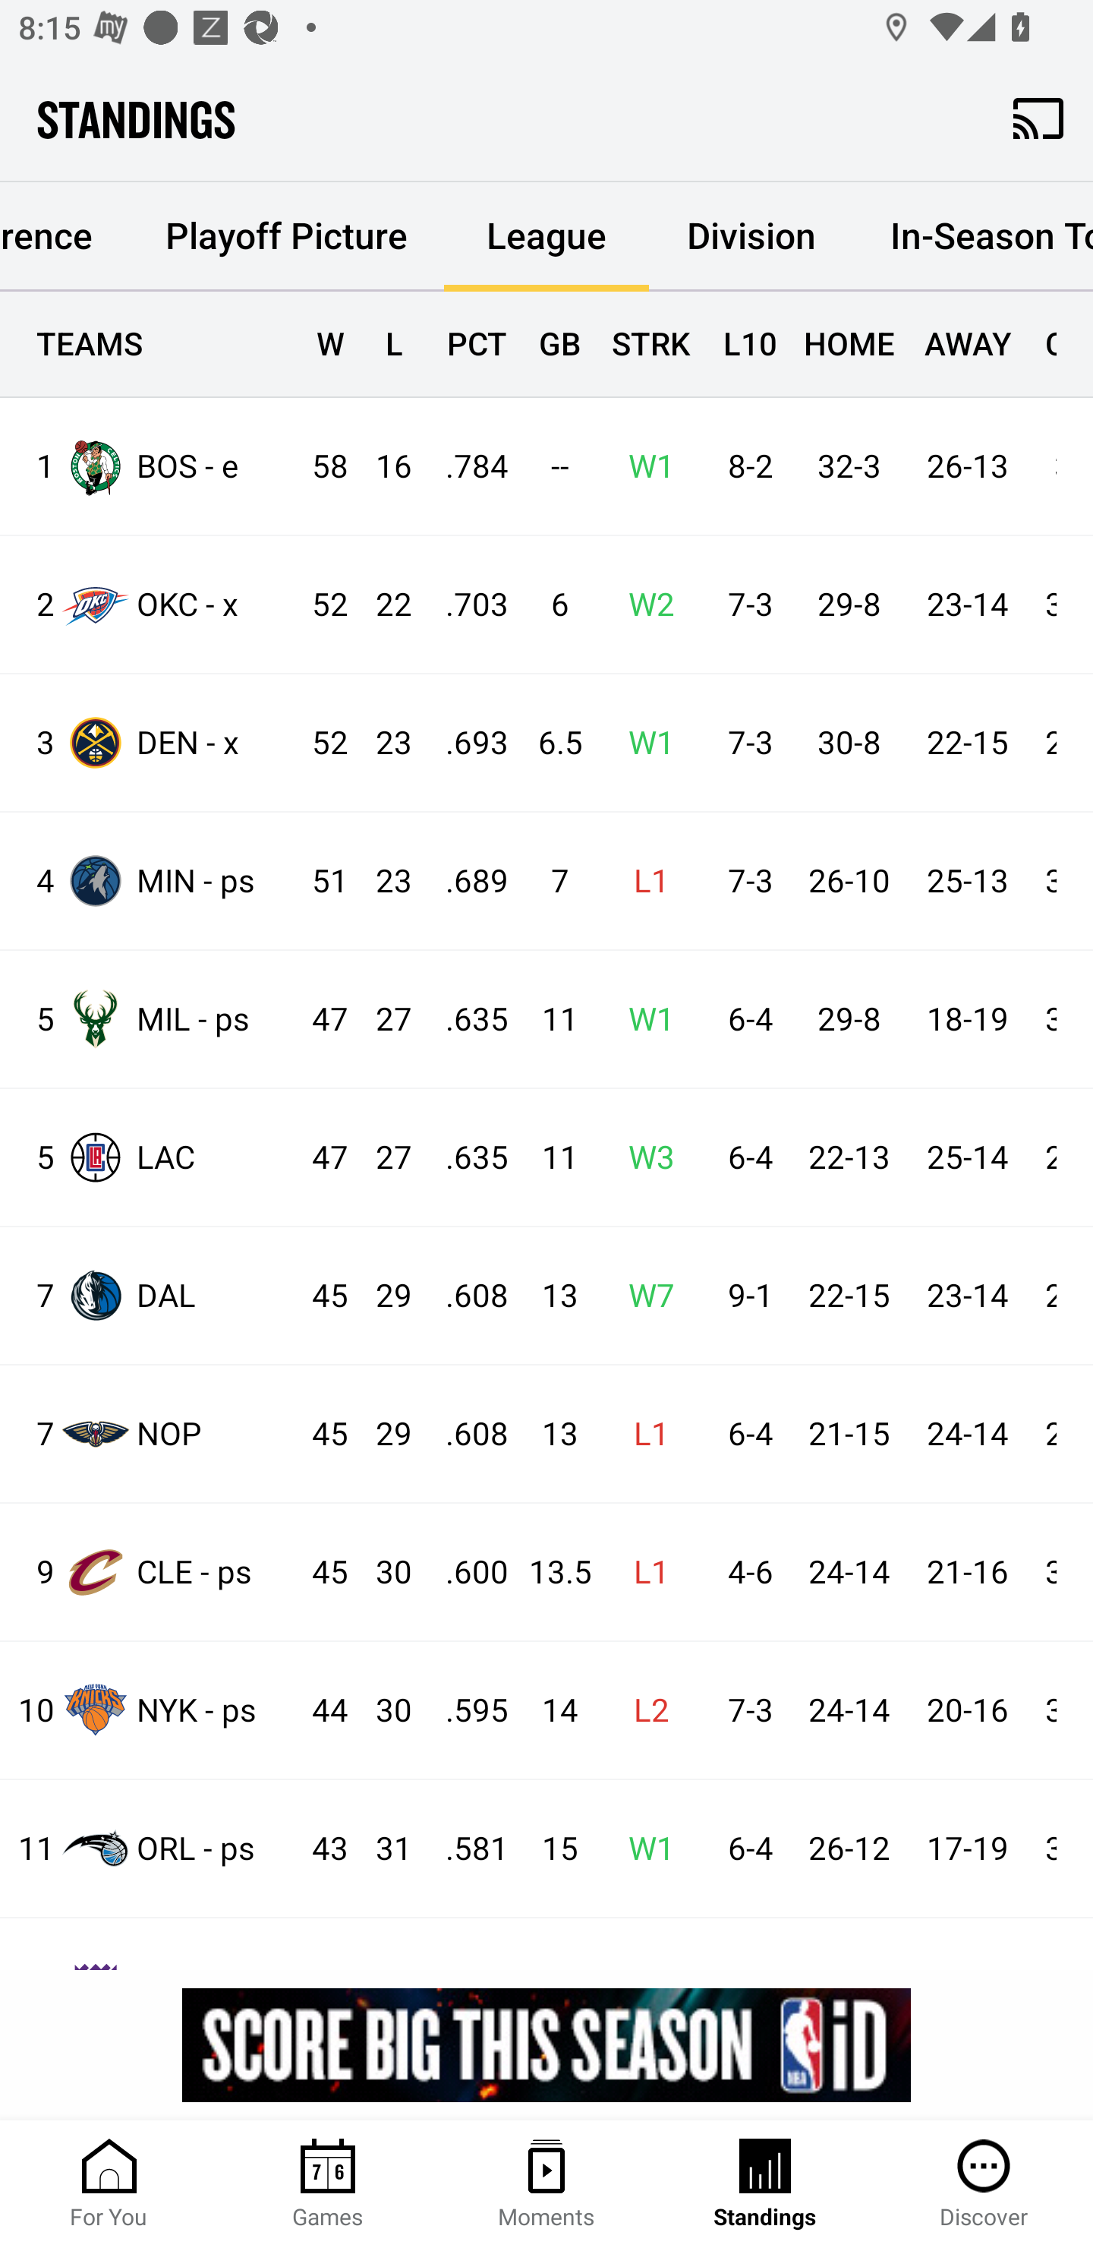 The height and width of the screenshot is (2248, 1093). Describe the element at coordinates (644, 1159) in the screenshot. I see `W3` at that location.